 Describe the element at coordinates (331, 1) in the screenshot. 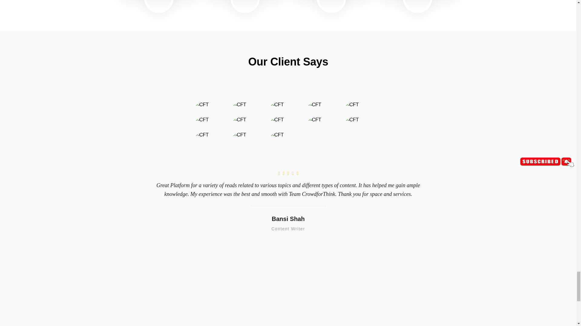

I see `Zakariya Usman` at that location.